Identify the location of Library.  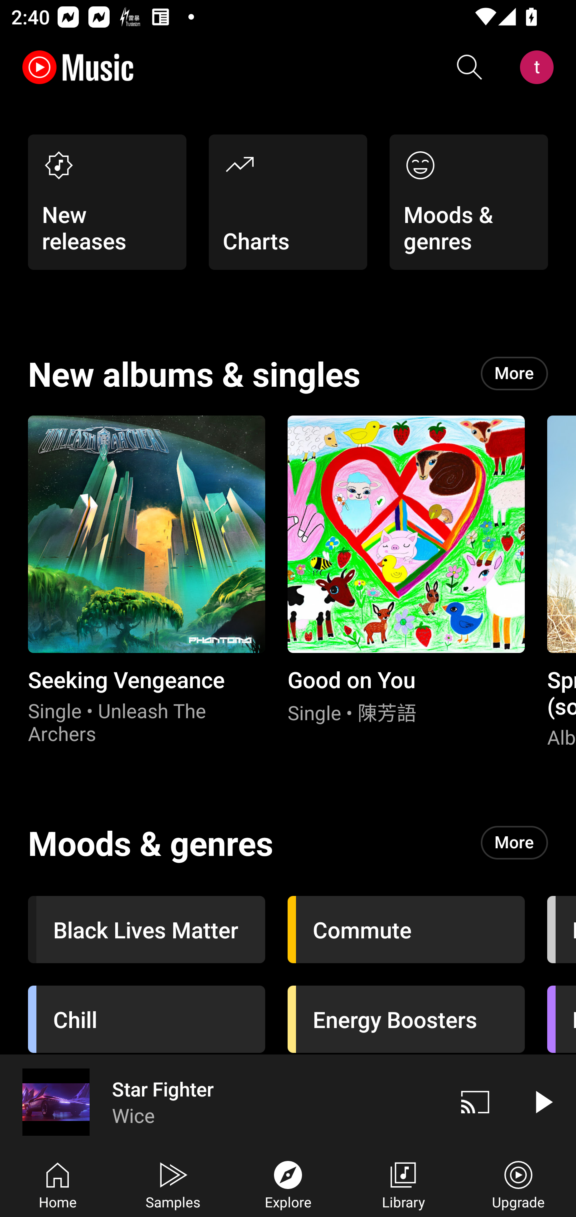
(403, 1183).